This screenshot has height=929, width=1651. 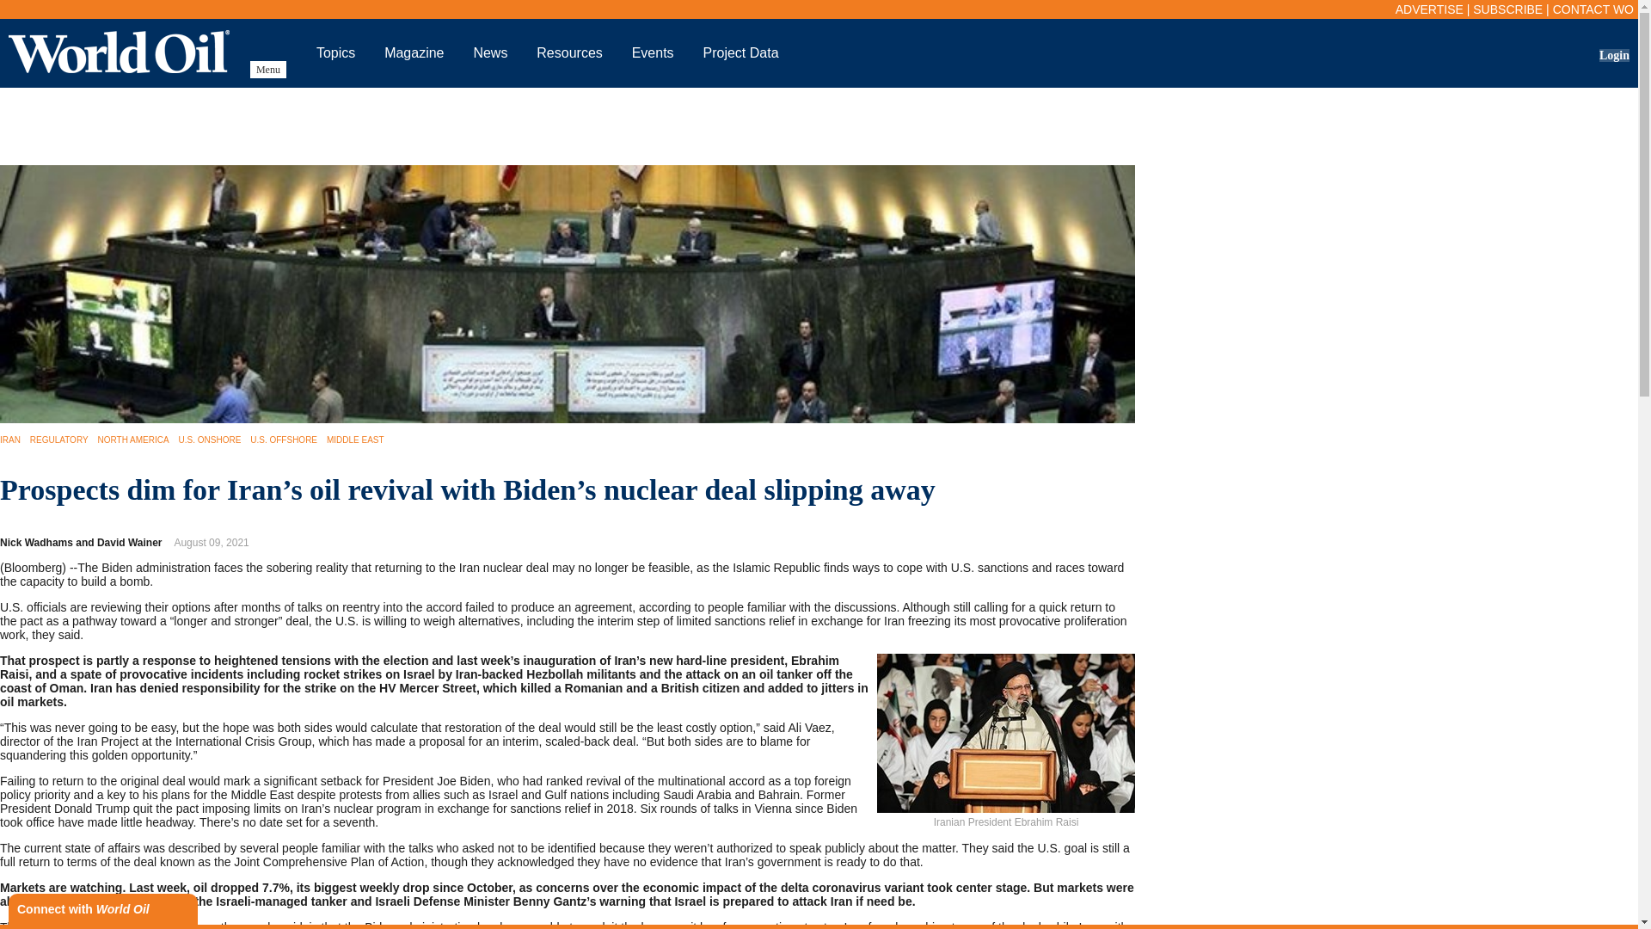 What do you see at coordinates (1429, 9) in the screenshot?
I see `ADVERTISE` at bounding box center [1429, 9].